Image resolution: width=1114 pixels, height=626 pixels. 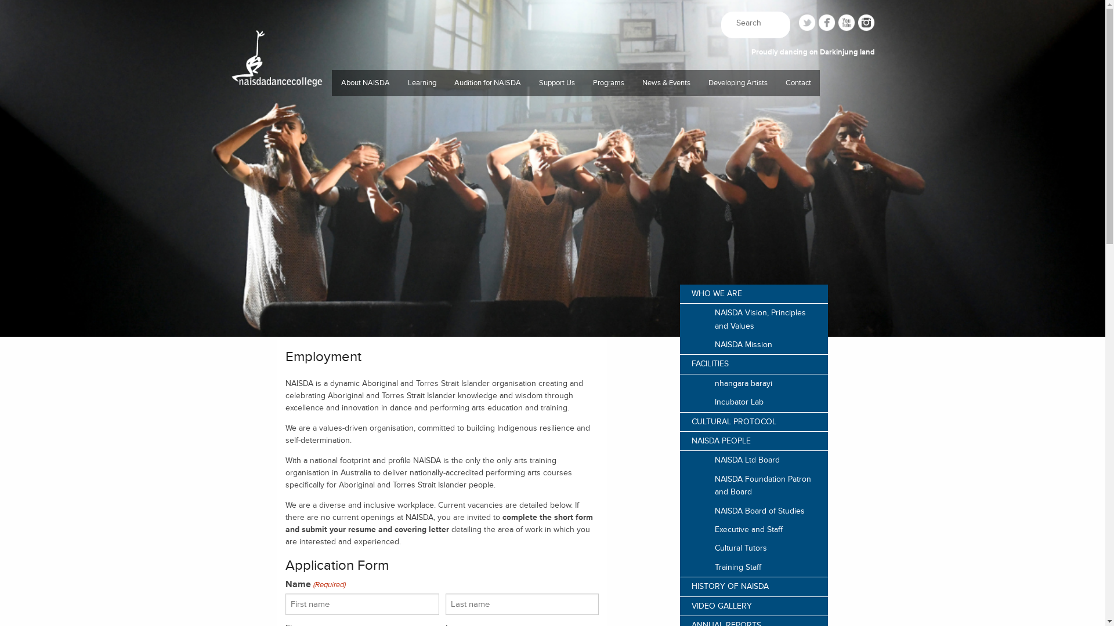 What do you see at coordinates (754, 567) in the screenshot?
I see `Training Staff` at bounding box center [754, 567].